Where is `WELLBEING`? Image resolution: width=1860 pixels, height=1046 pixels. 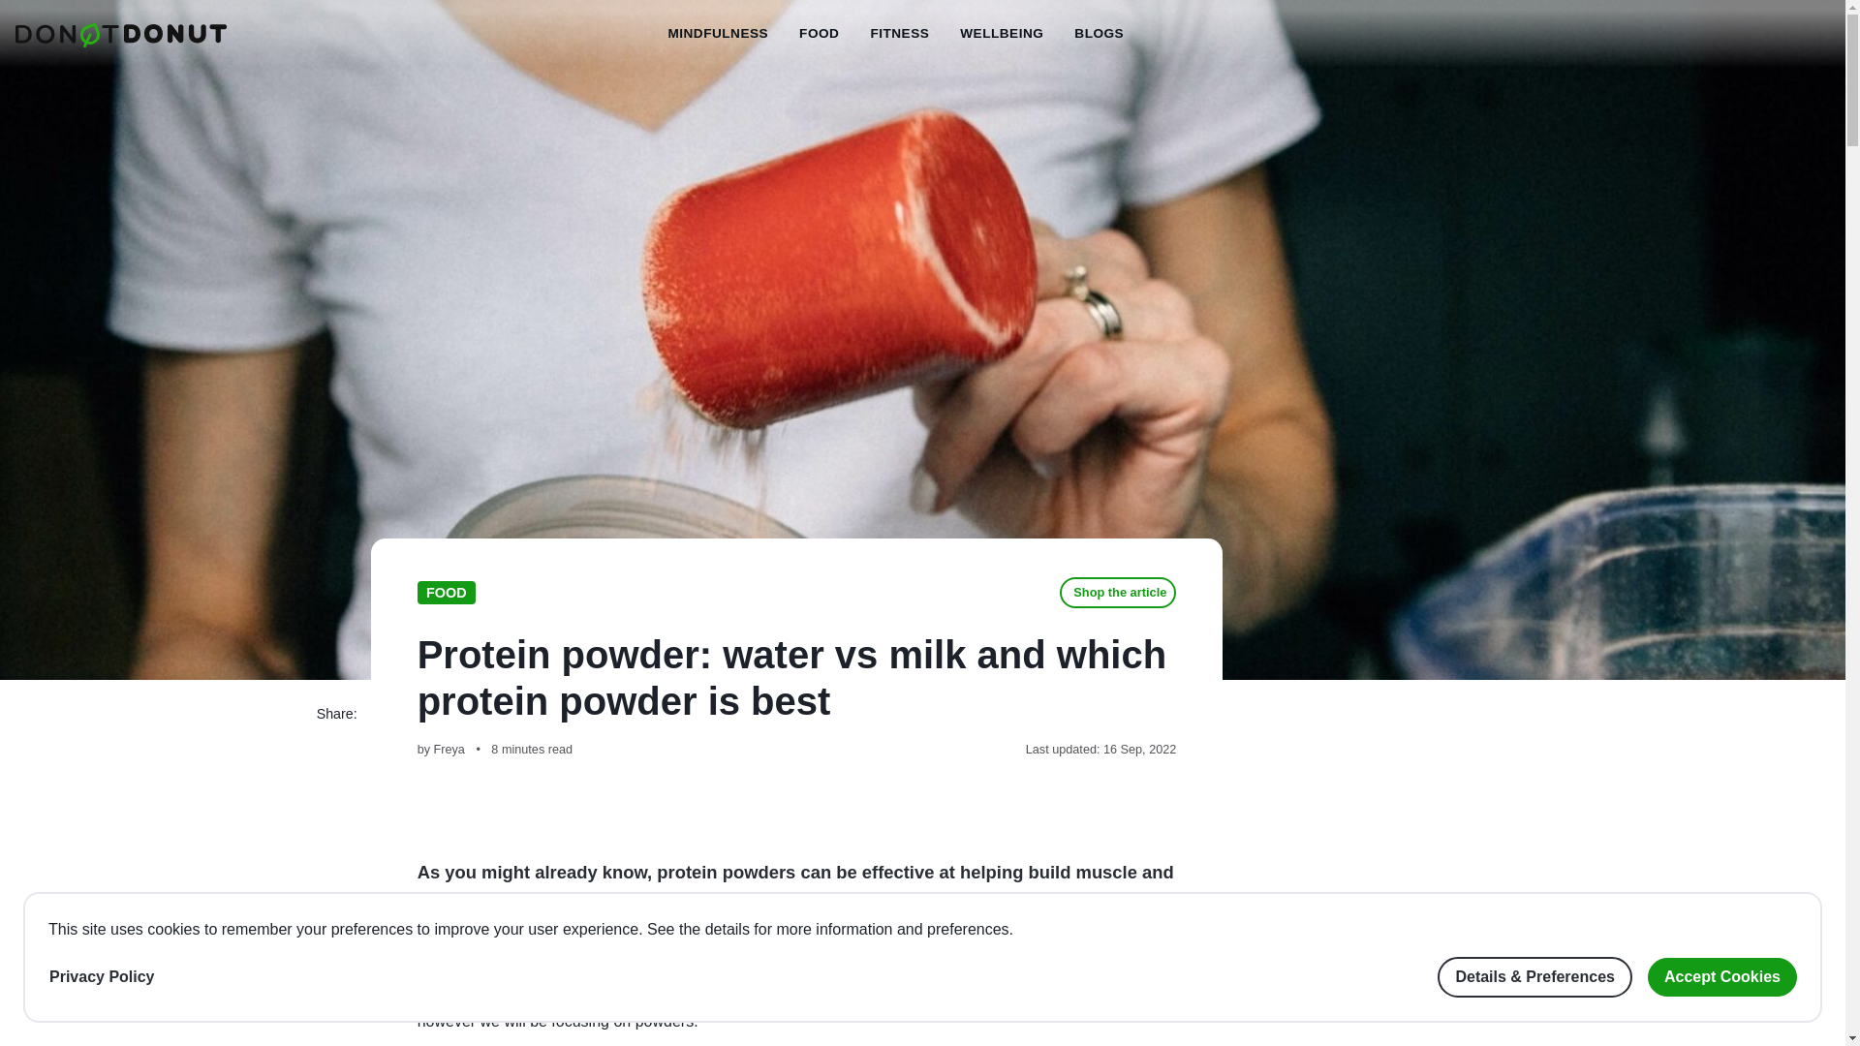 WELLBEING is located at coordinates (1002, 34).